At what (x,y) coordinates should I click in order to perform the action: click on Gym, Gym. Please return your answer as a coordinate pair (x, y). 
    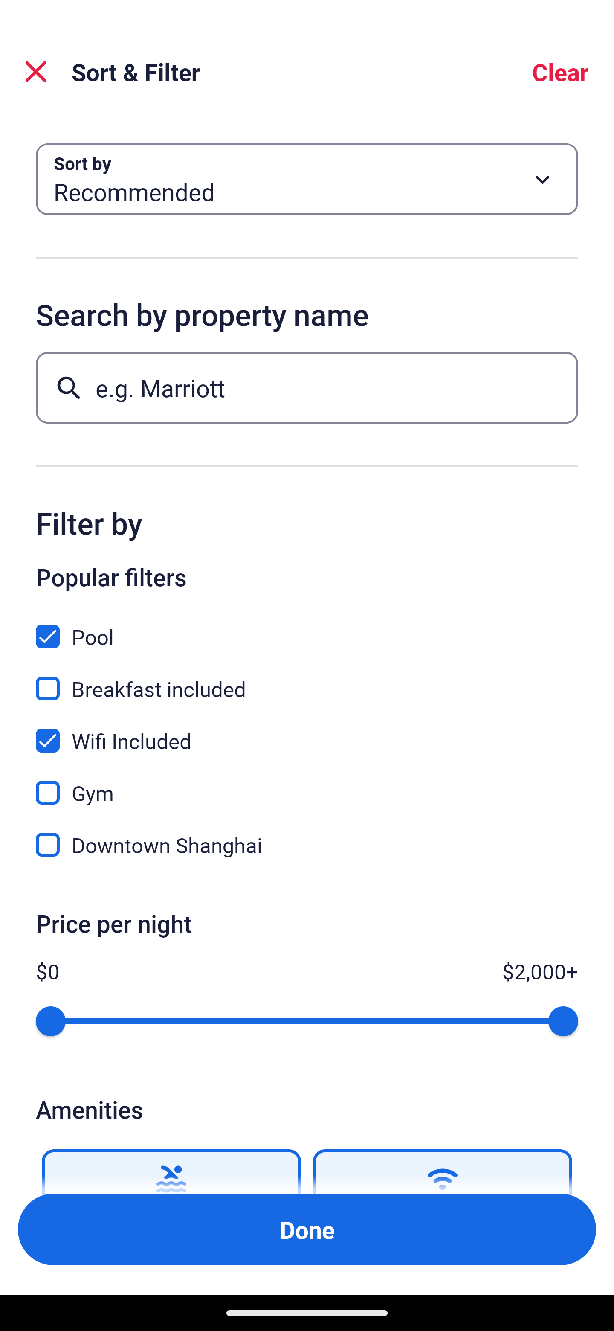
    Looking at the image, I should click on (307, 783).